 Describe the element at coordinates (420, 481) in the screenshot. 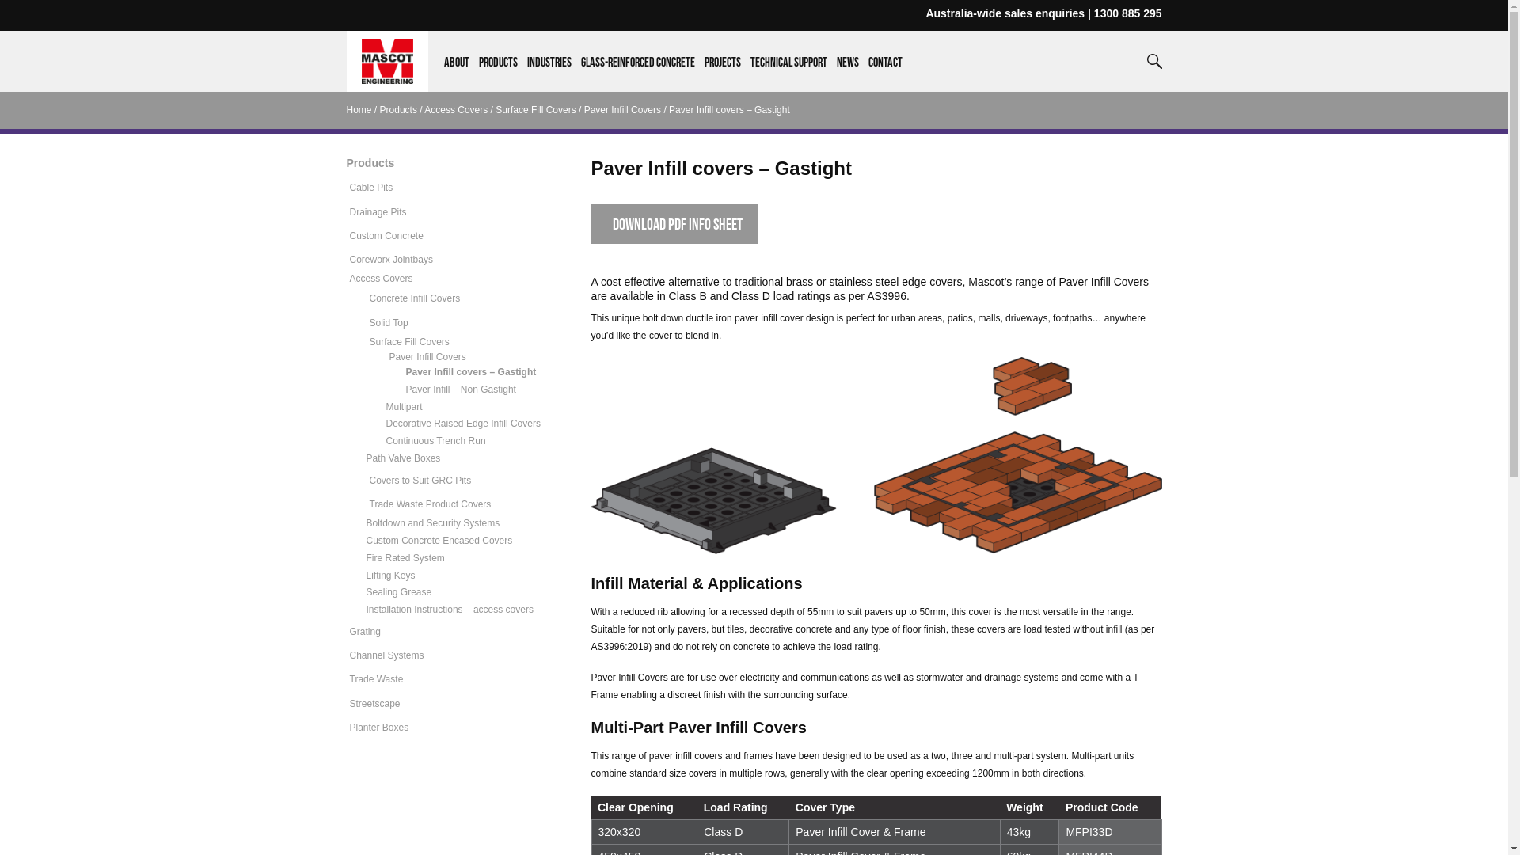

I see `Covers to Suit GRC Pits` at that location.